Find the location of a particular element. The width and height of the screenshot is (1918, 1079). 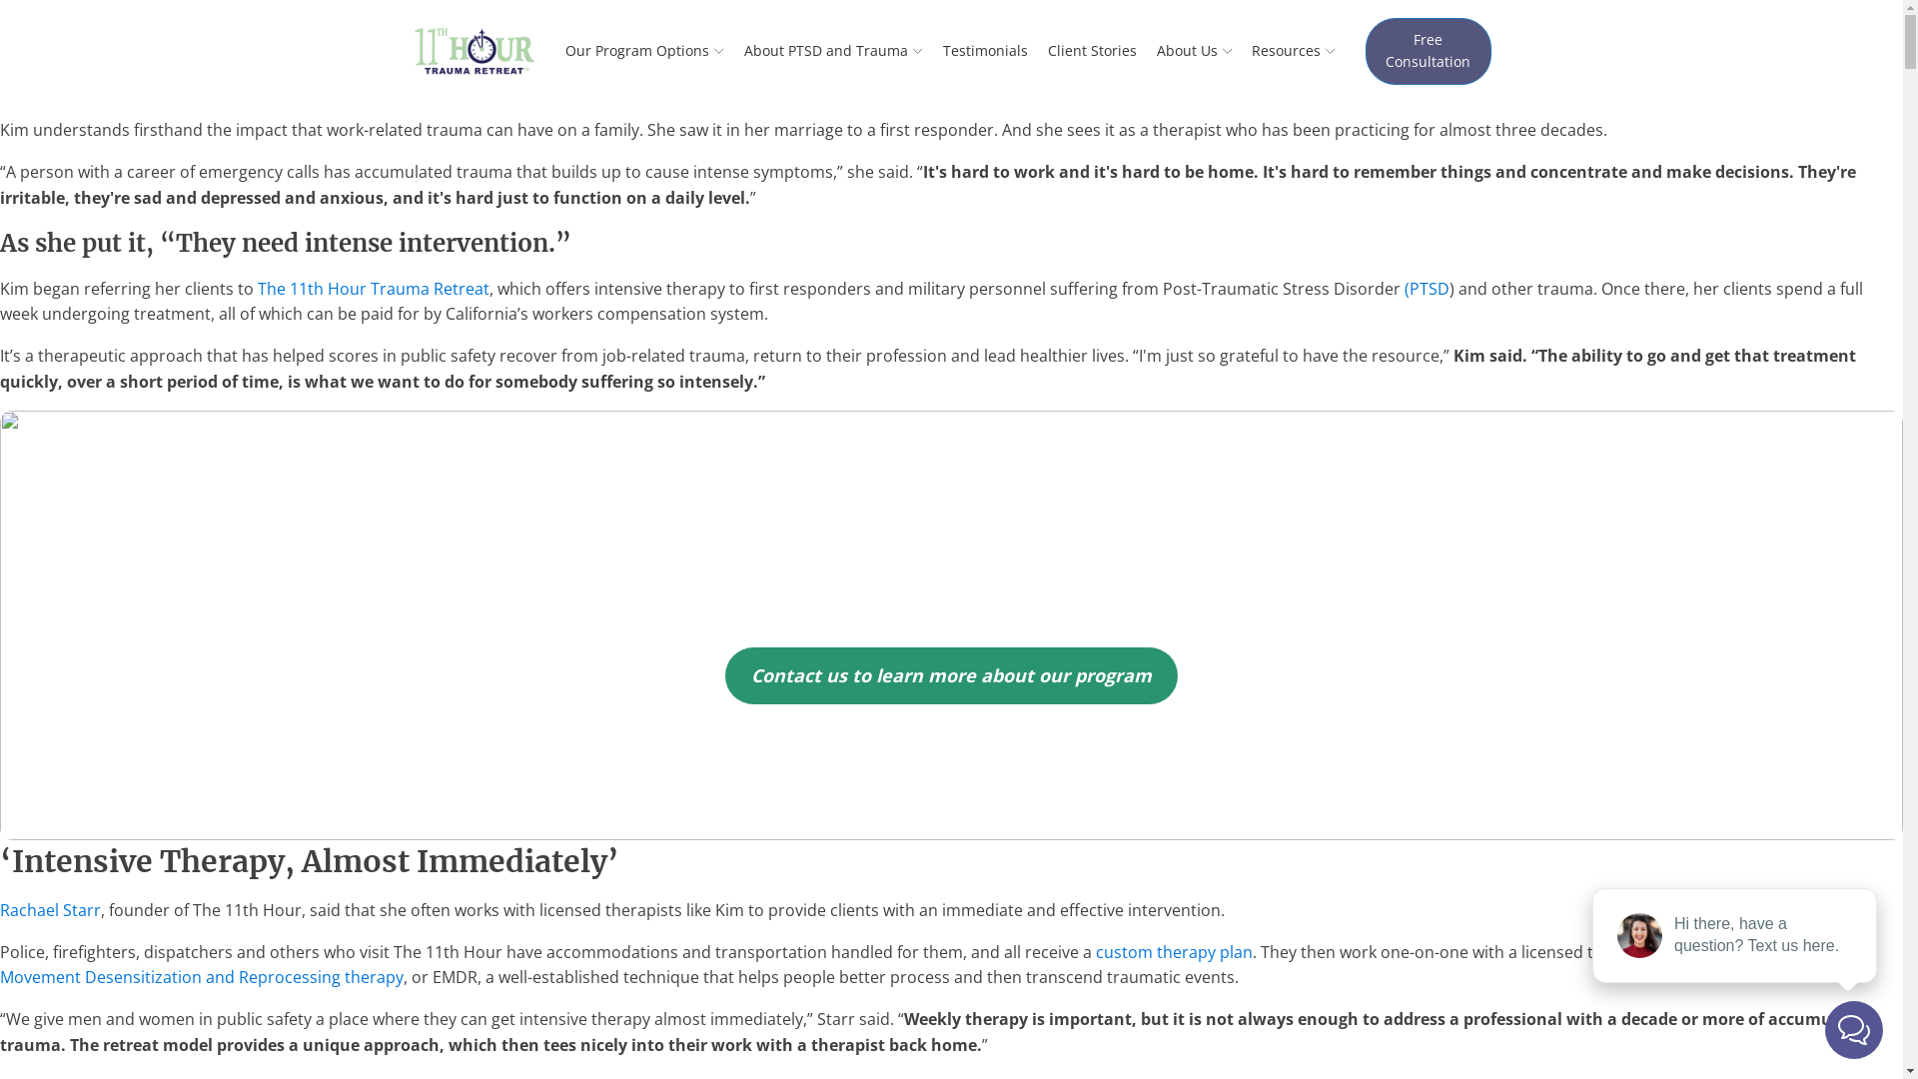

Rachael Starr is located at coordinates (50, 910).